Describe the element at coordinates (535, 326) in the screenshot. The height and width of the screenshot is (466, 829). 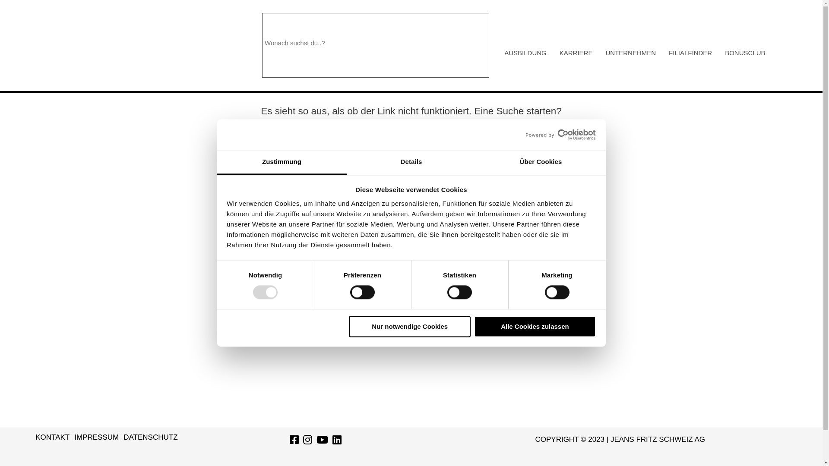
I see `Alle Cookies zulassen` at that location.